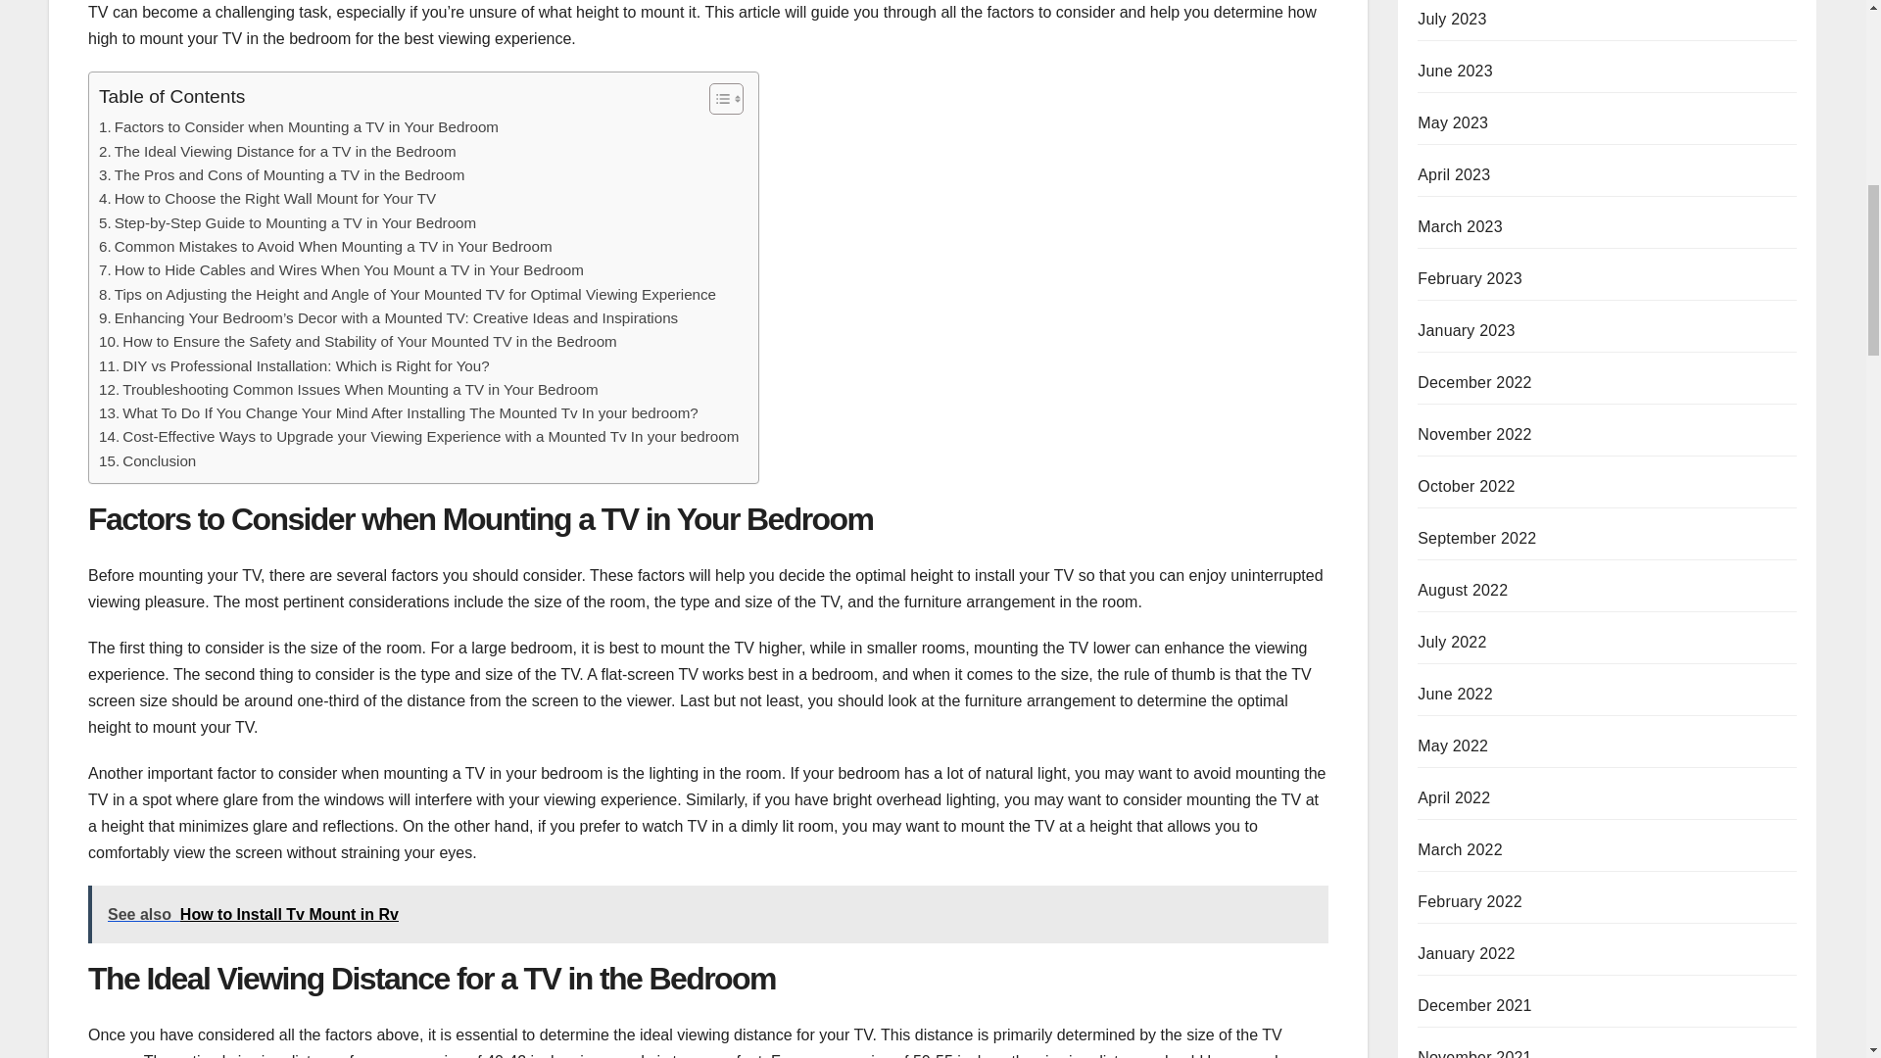 The width and height of the screenshot is (1881, 1058). What do you see at coordinates (278, 151) in the screenshot?
I see `The Ideal Viewing Distance for a TV in the Bedroom` at bounding box center [278, 151].